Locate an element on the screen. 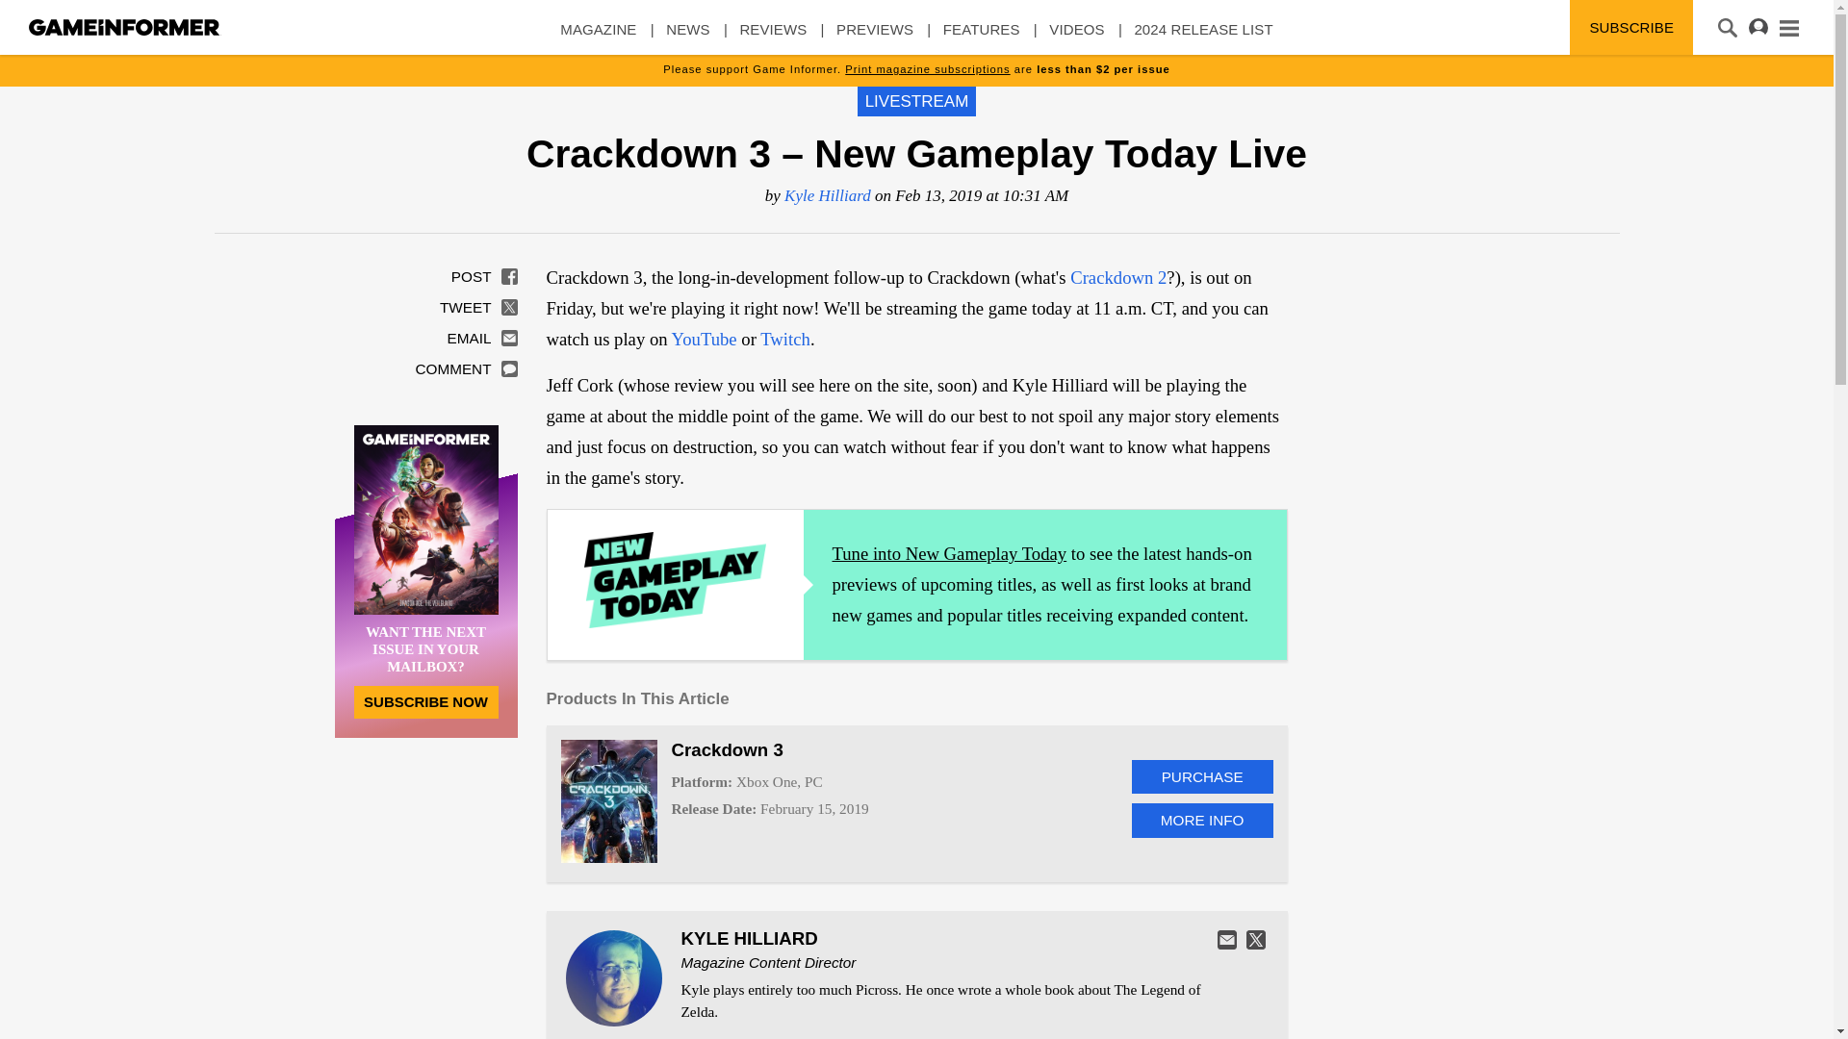 This screenshot has height=1039, width=1848. NEWS is located at coordinates (687, 38).